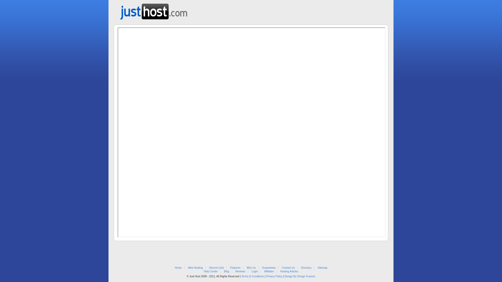 This screenshot has width=502, height=282. Describe the element at coordinates (323, 268) in the screenshot. I see `Sitemap` at that location.